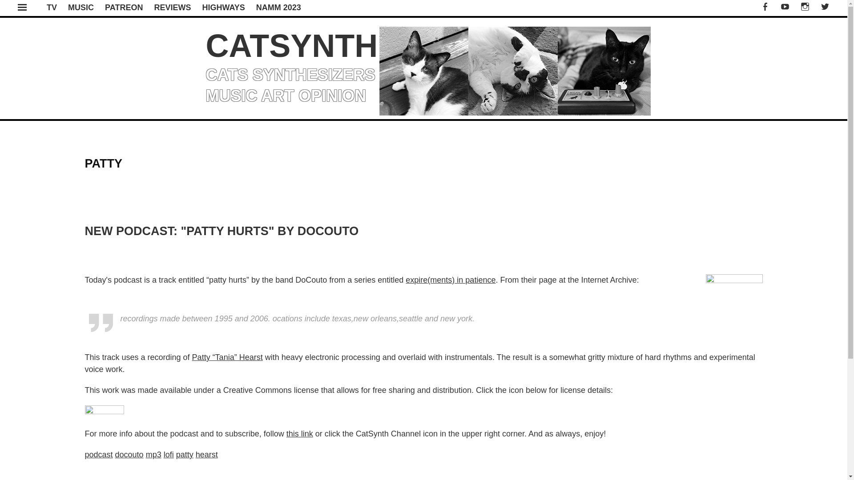  Describe the element at coordinates (52, 7) in the screenshot. I see `TV` at that location.